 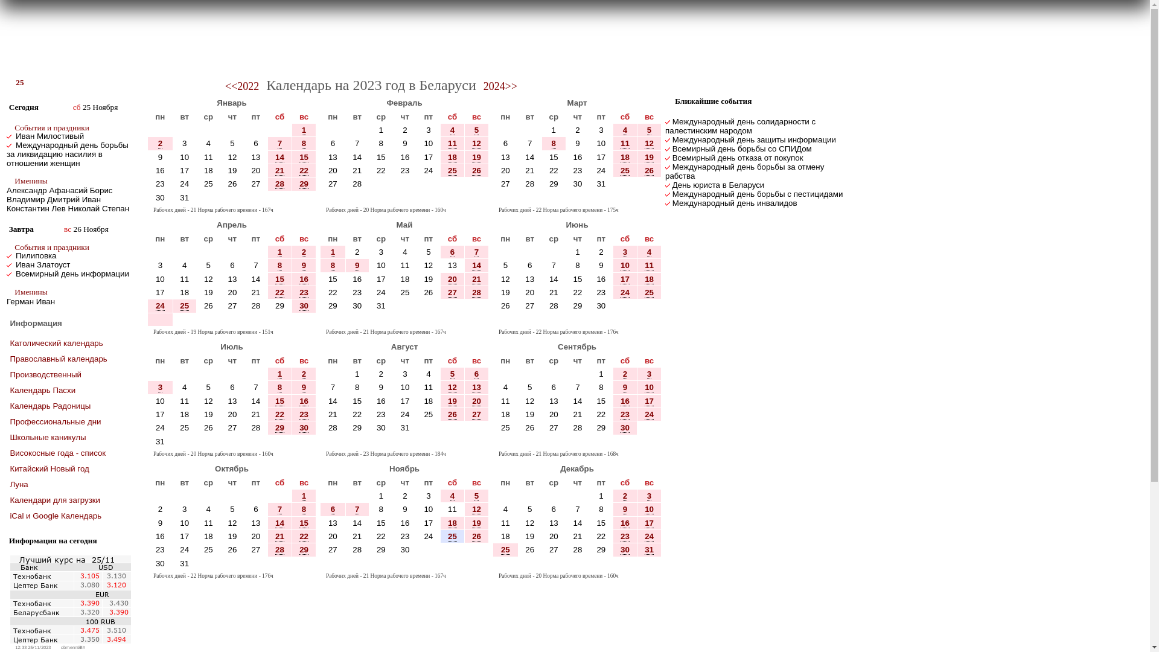 What do you see at coordinates (625, 170) in the screenshot?
I see `25` at bounding box center [625, 170].